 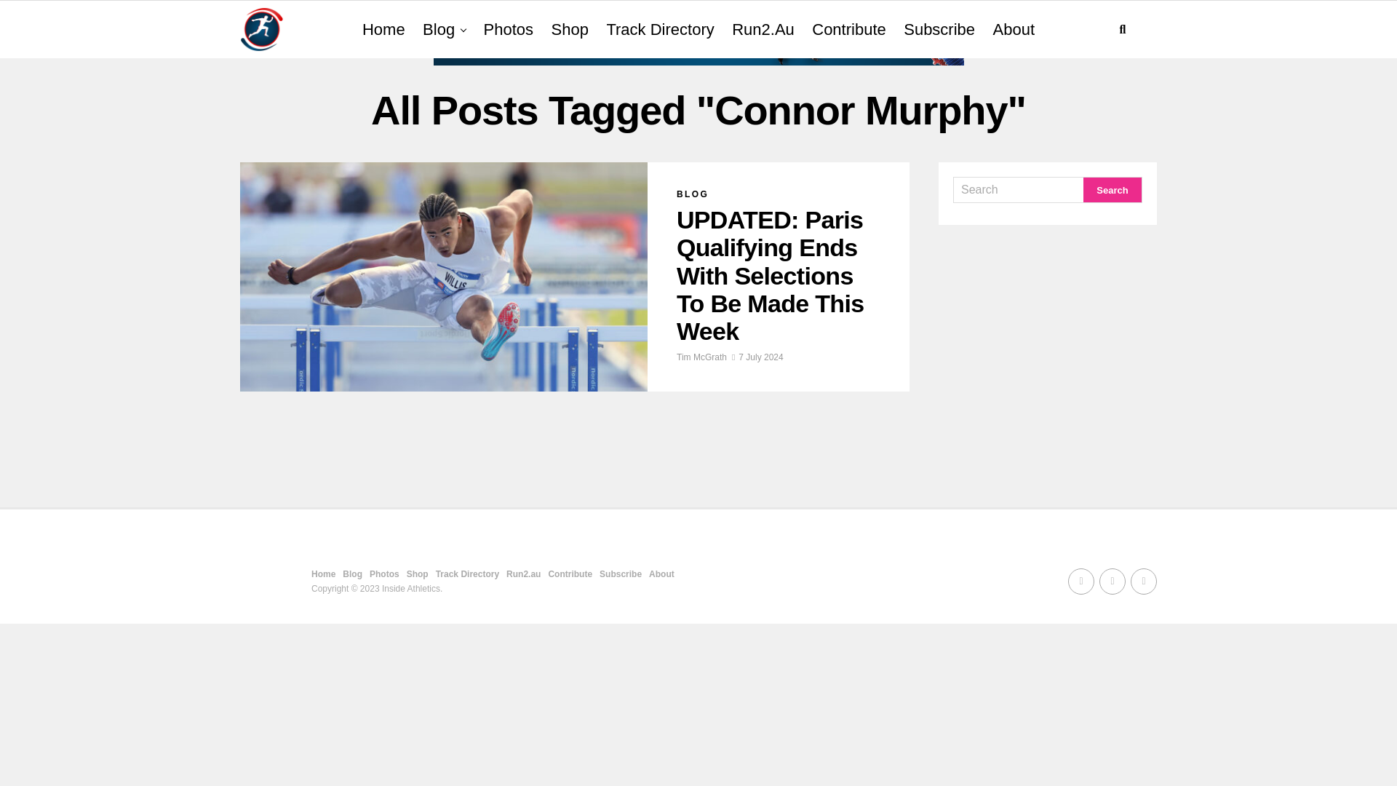 I want to click on Shop, so click(x=418, y=573).